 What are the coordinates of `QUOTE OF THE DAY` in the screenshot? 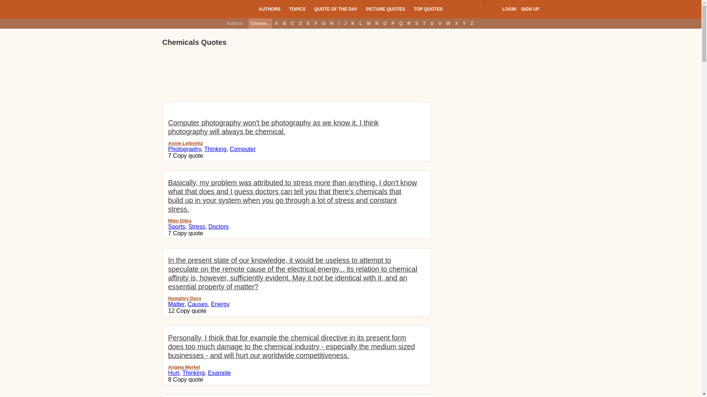 It's located at (336, 9).